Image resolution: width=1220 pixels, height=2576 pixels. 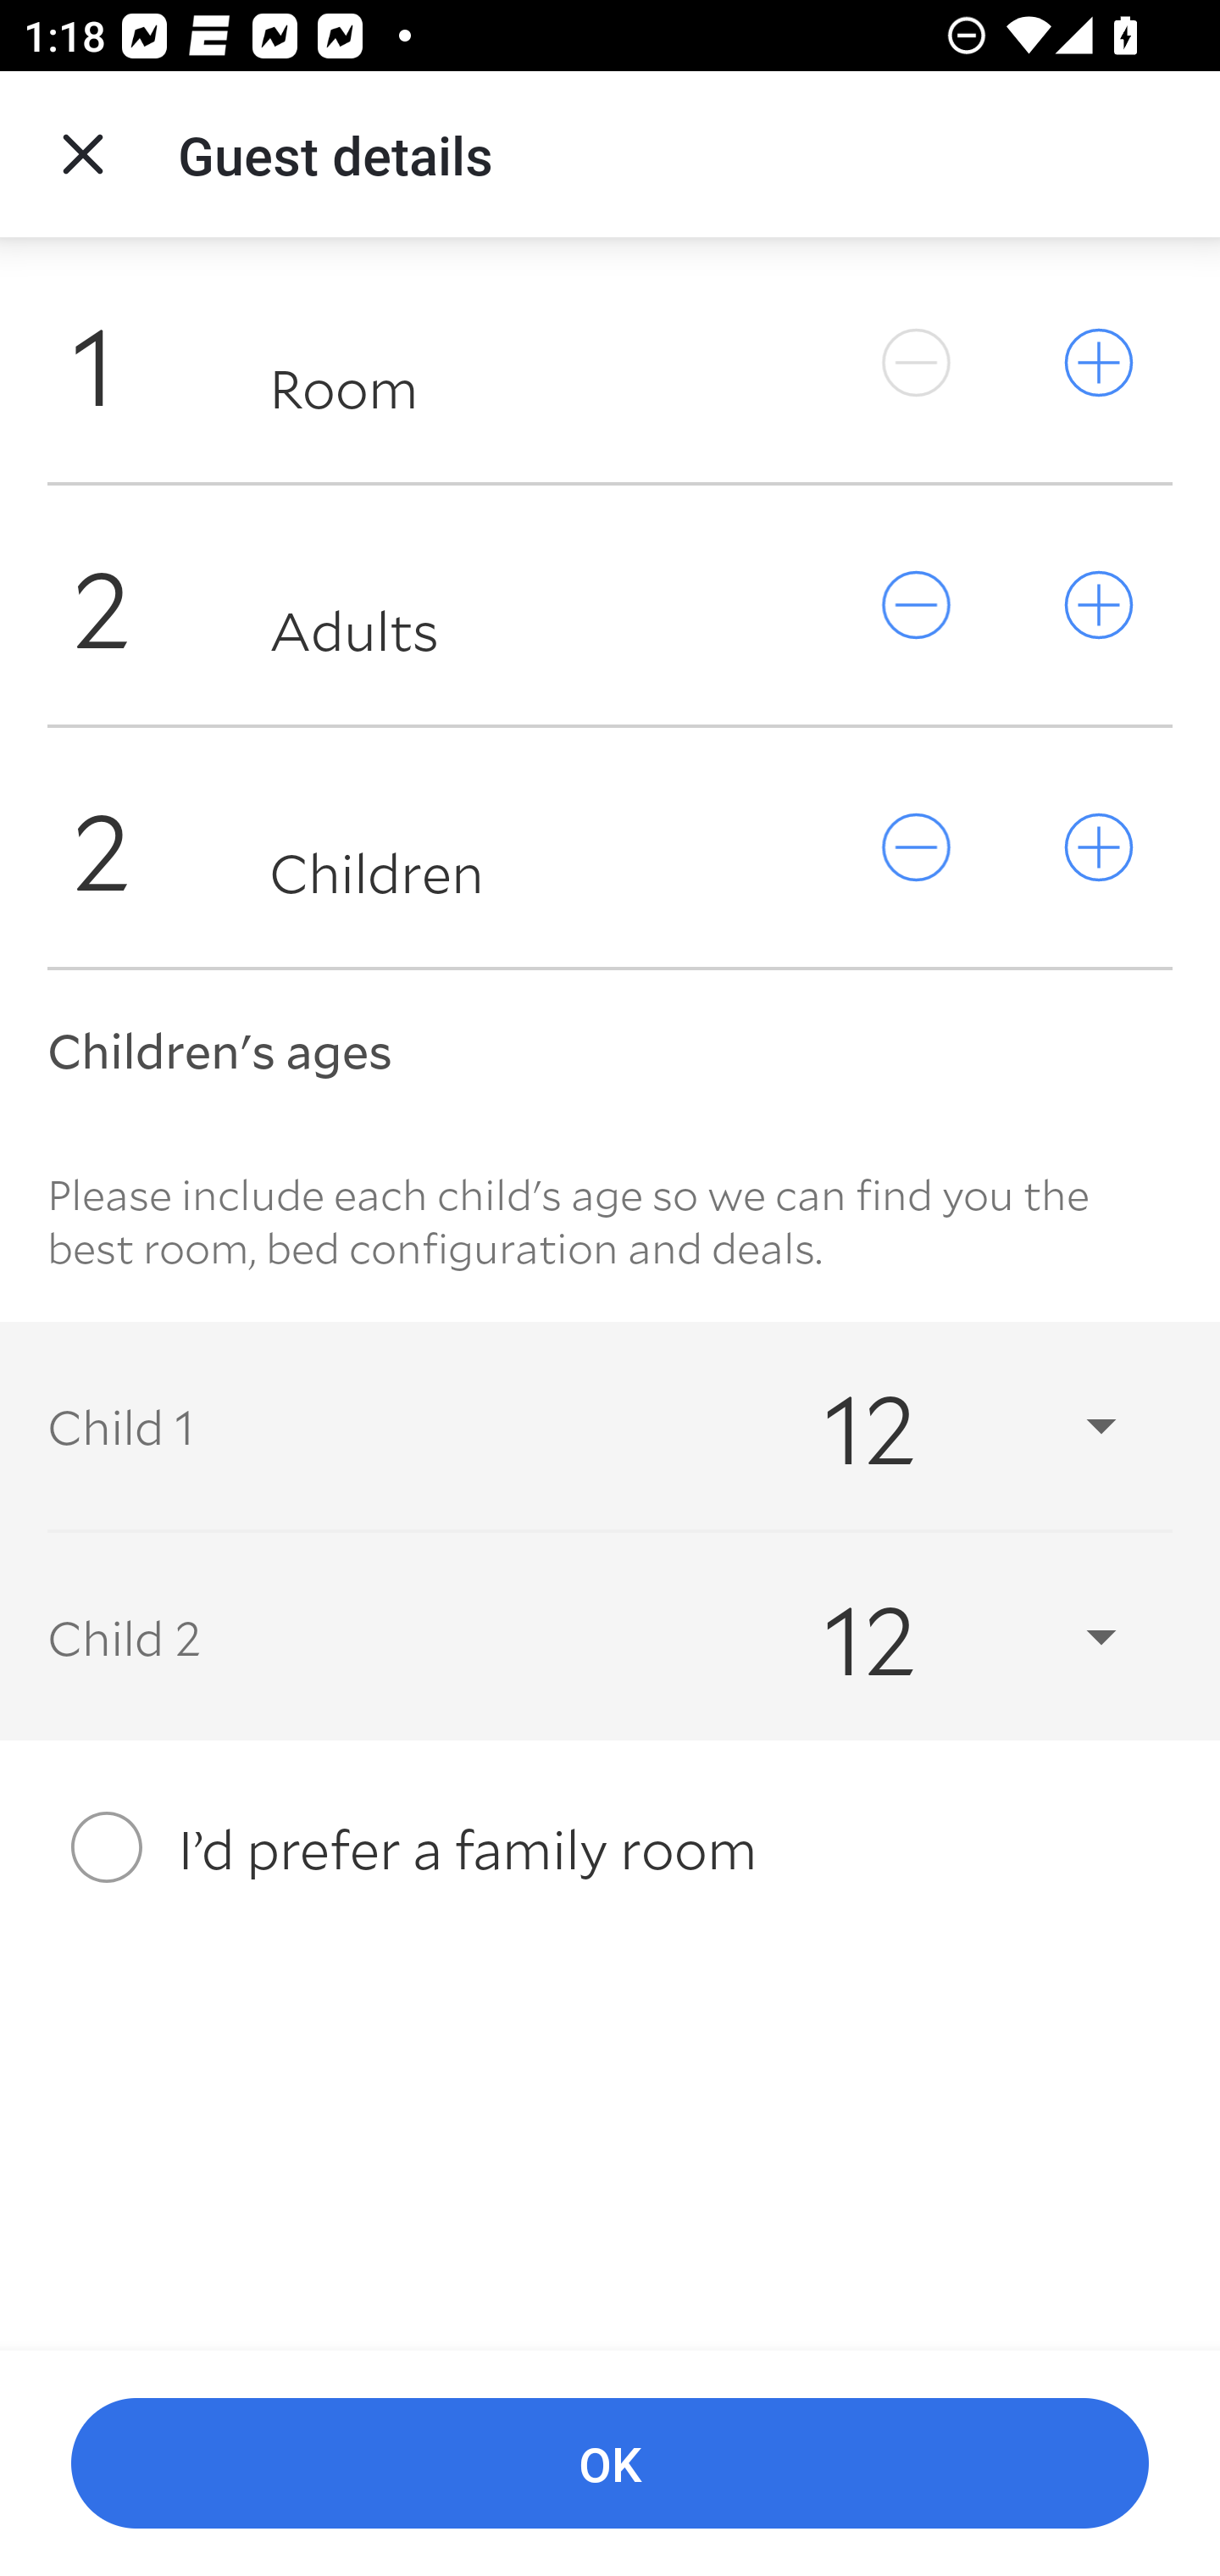 I want to click on I’d prefer a family room, so click(x=610, y=1847).